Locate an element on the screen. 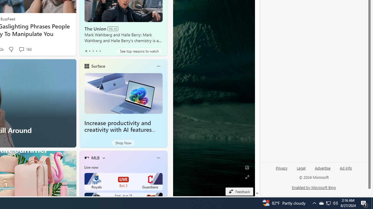  Royals LIVE Bot 3 Guardians is located at coordinates (124, 182).